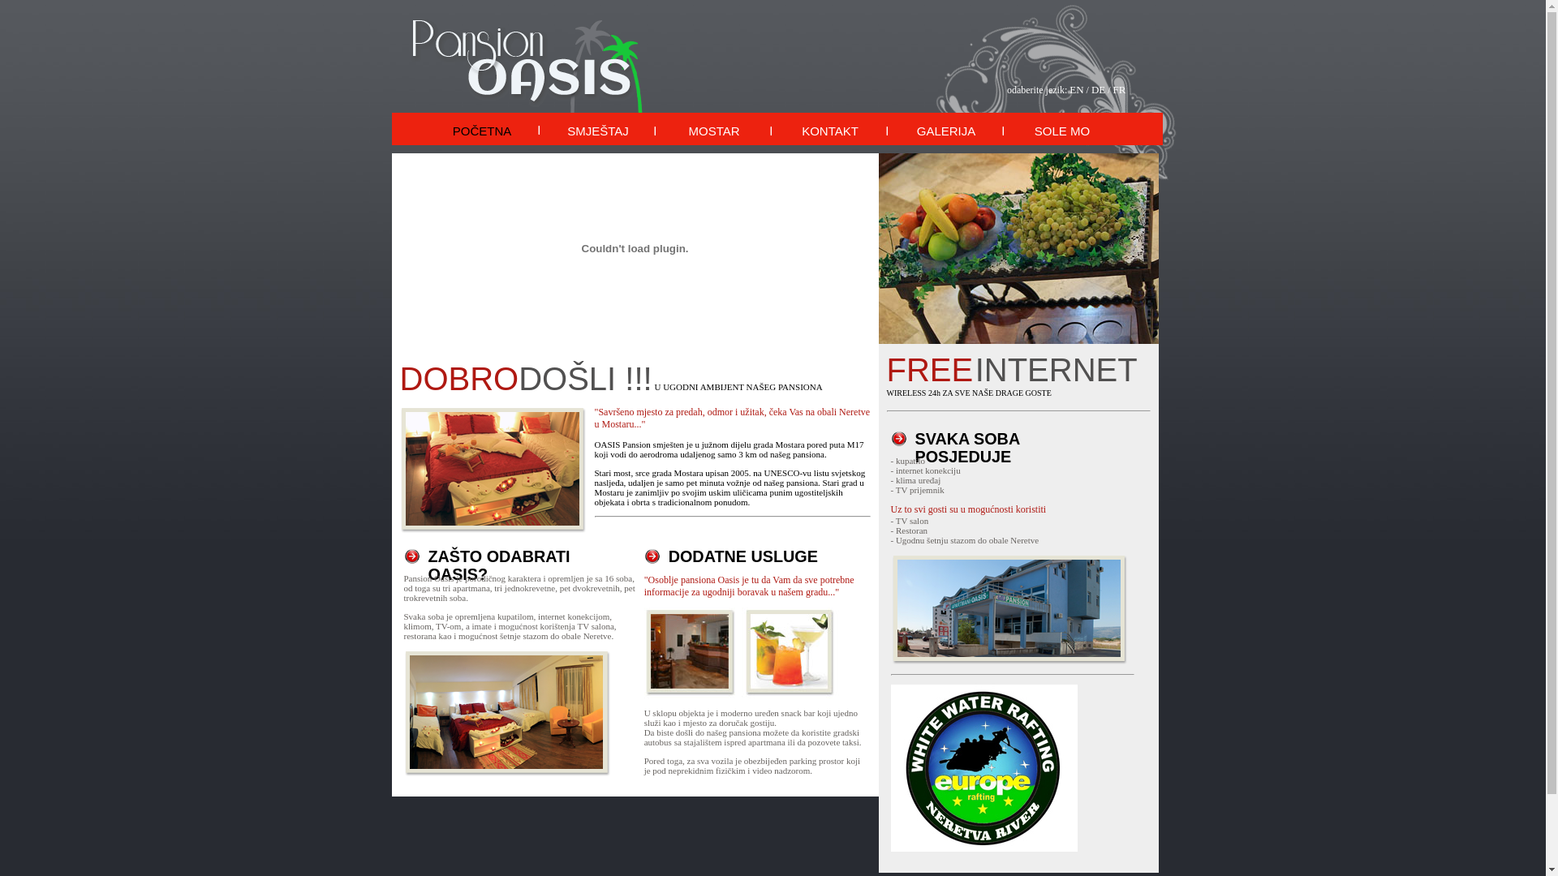 This screenshot has height=876, width=1558. I want to click on SOLE MO, so click(1063, 129).